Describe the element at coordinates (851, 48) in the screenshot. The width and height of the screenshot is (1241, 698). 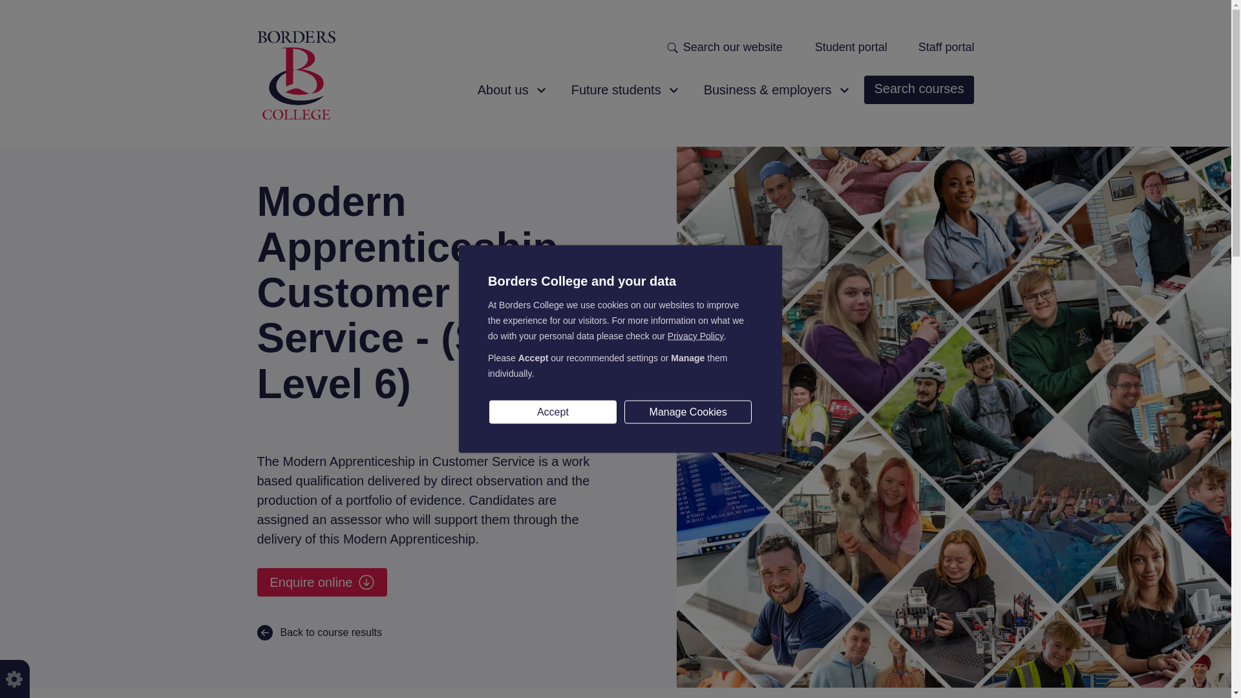
I see `Student portal` at that location.